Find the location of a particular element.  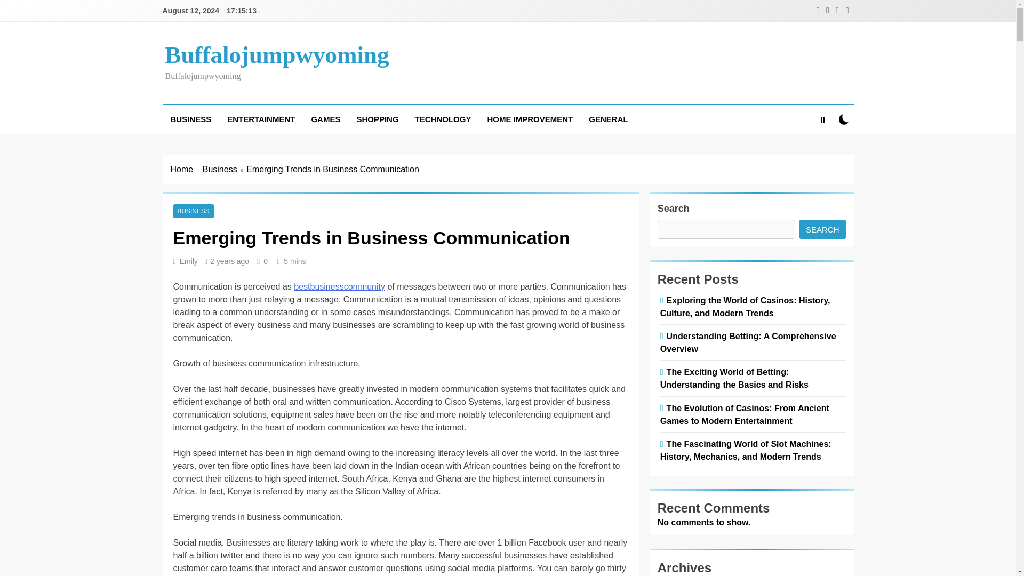

Home is located at coordinates (187, 170).